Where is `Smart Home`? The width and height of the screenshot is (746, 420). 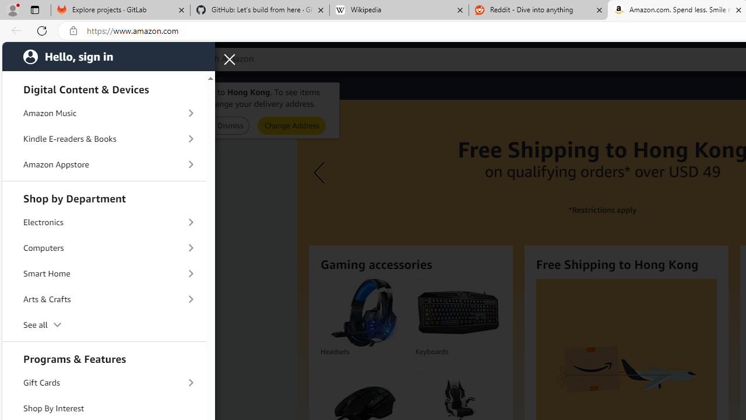 Smart Home is located at coordinates (104, 274).